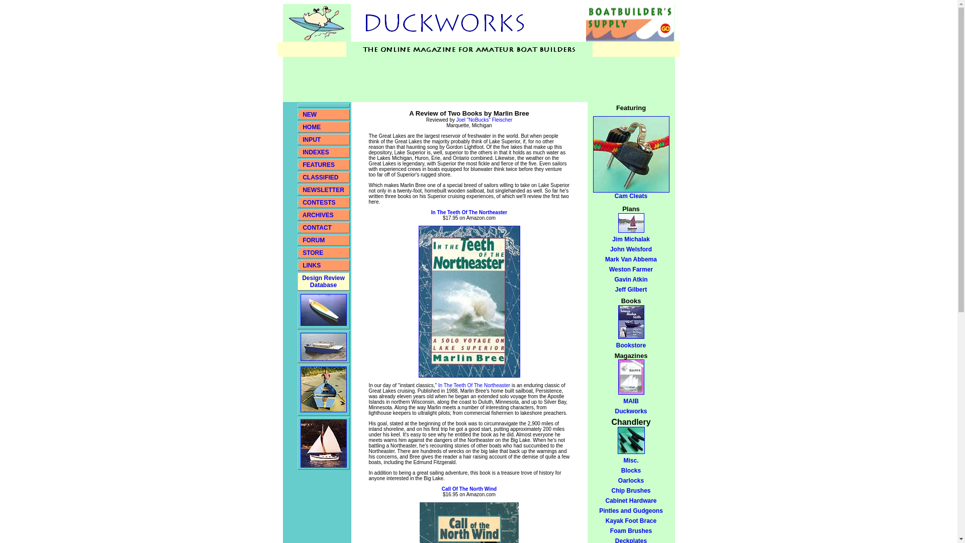 This screenshot has width=965, height=543. What do you see at coordinates (469, 212) in the screenshot?
I see `Mark Van Abbema` at bounding box center [469, 212].